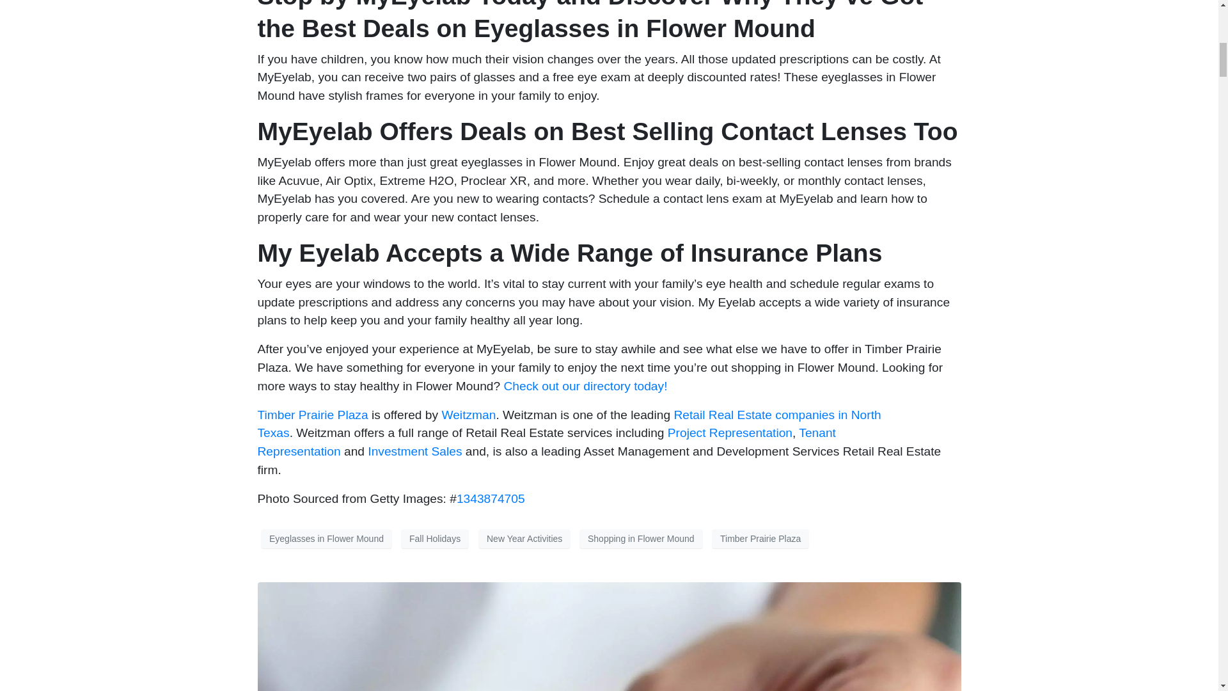 The height and width of the screenshot is (691, 1228). I want to click on Investment Sales, so click(414, 452).